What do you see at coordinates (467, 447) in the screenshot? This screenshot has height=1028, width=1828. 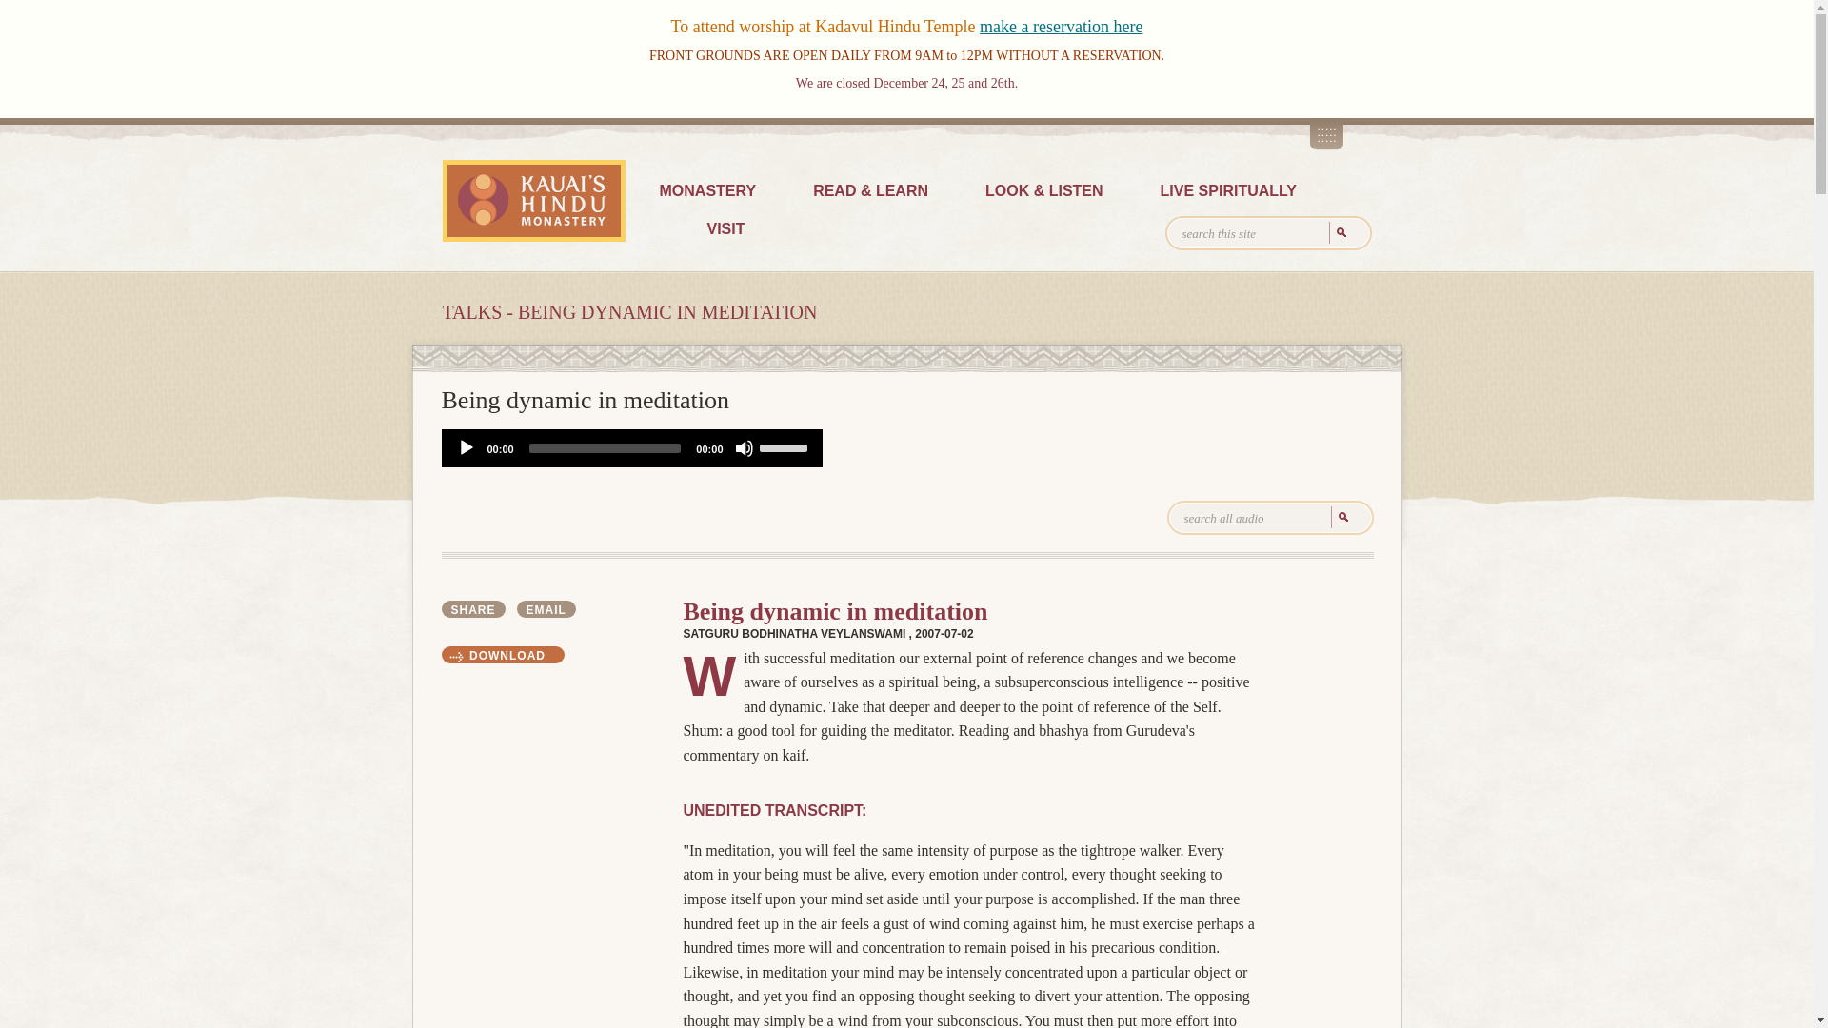 I see `Play` at bounding box center [467, 447].